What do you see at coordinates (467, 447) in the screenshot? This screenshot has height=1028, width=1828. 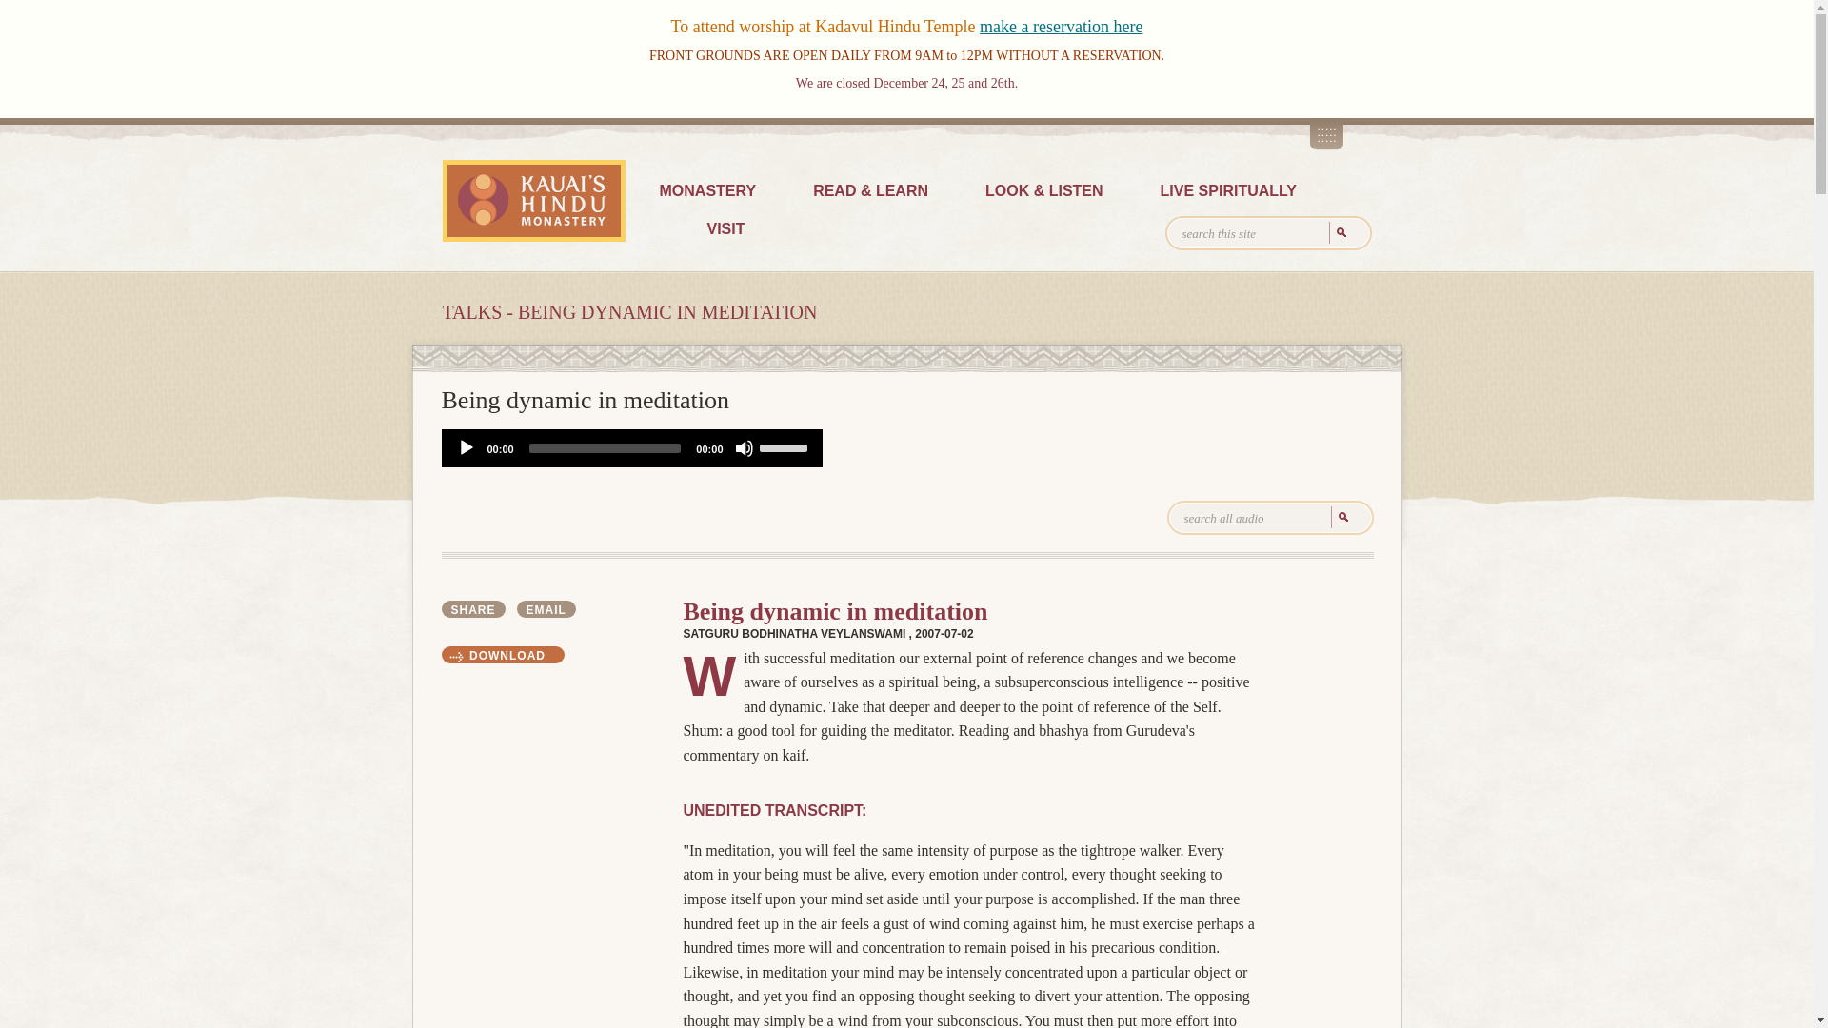 I see `Play` at bounding box center [467, 447].